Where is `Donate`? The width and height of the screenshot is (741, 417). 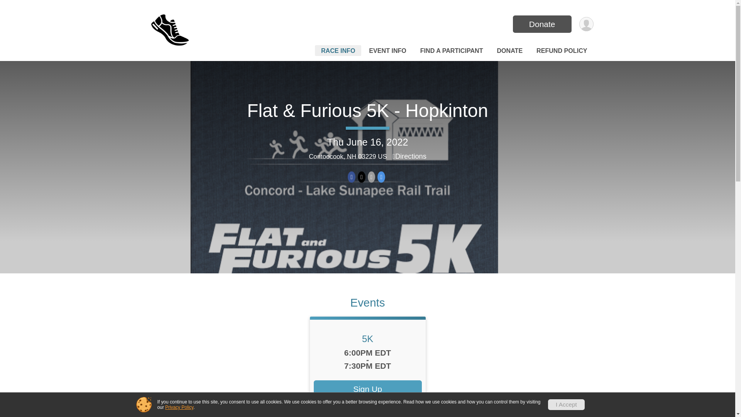
Donate is located at coordinates (542, 24).